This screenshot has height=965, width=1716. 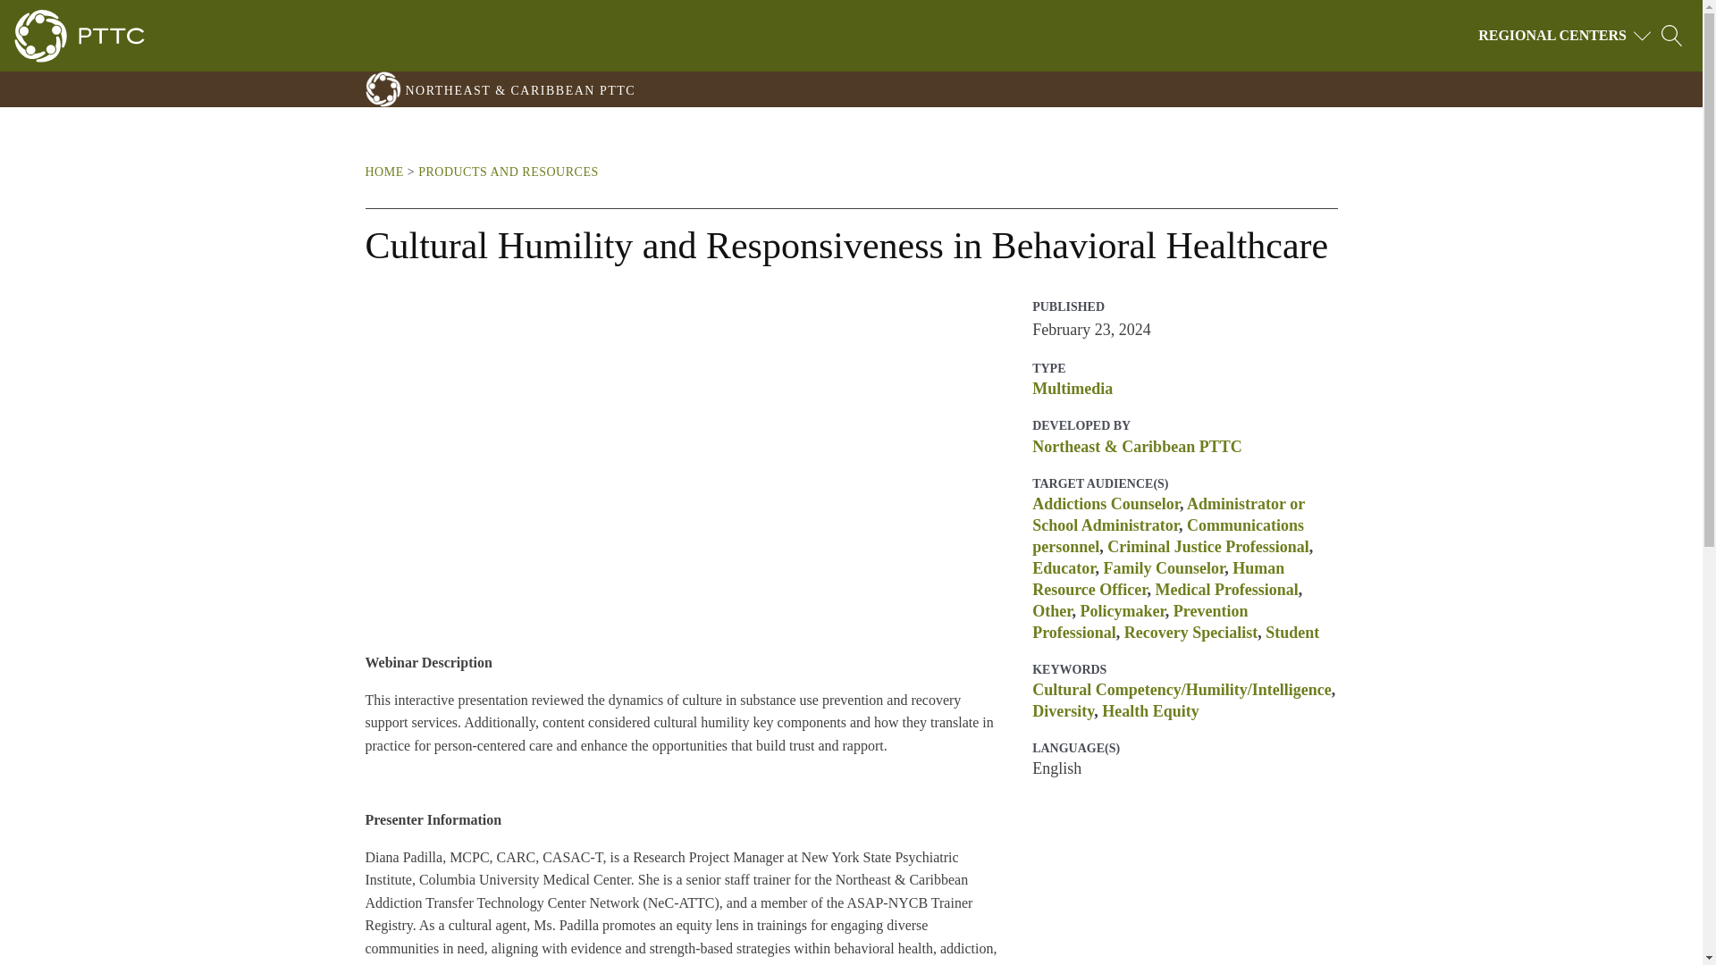 What do you see at coordinates (1140, 622) in the screenshot?
I see `Prevention Professional` at bounding box center [1140, 622].